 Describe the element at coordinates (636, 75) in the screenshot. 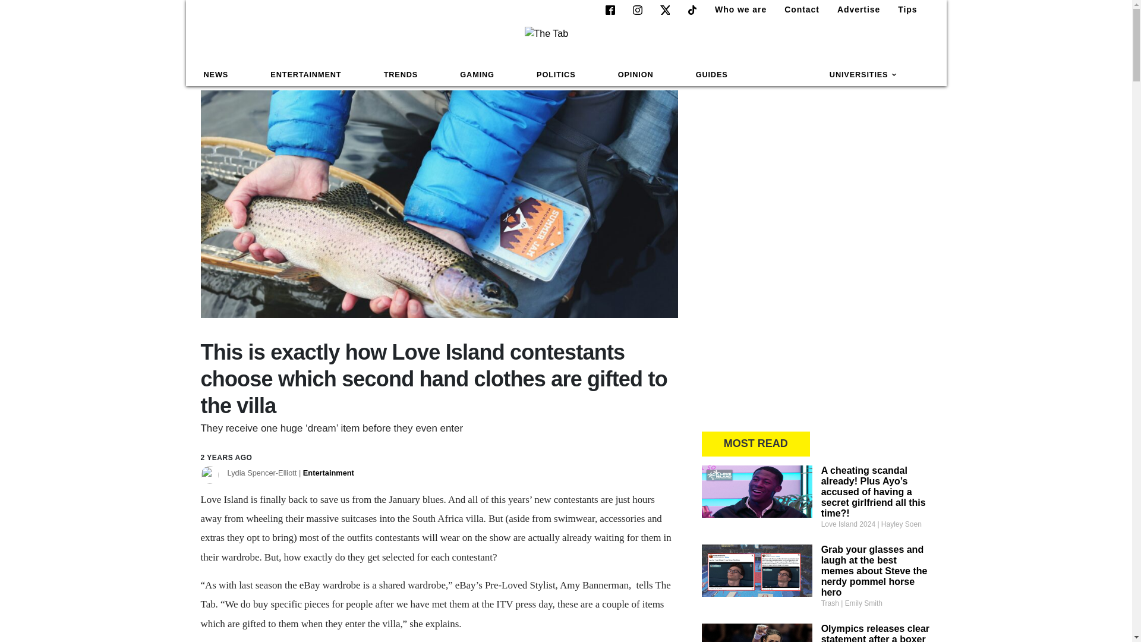

I see `OPINION` at that location.